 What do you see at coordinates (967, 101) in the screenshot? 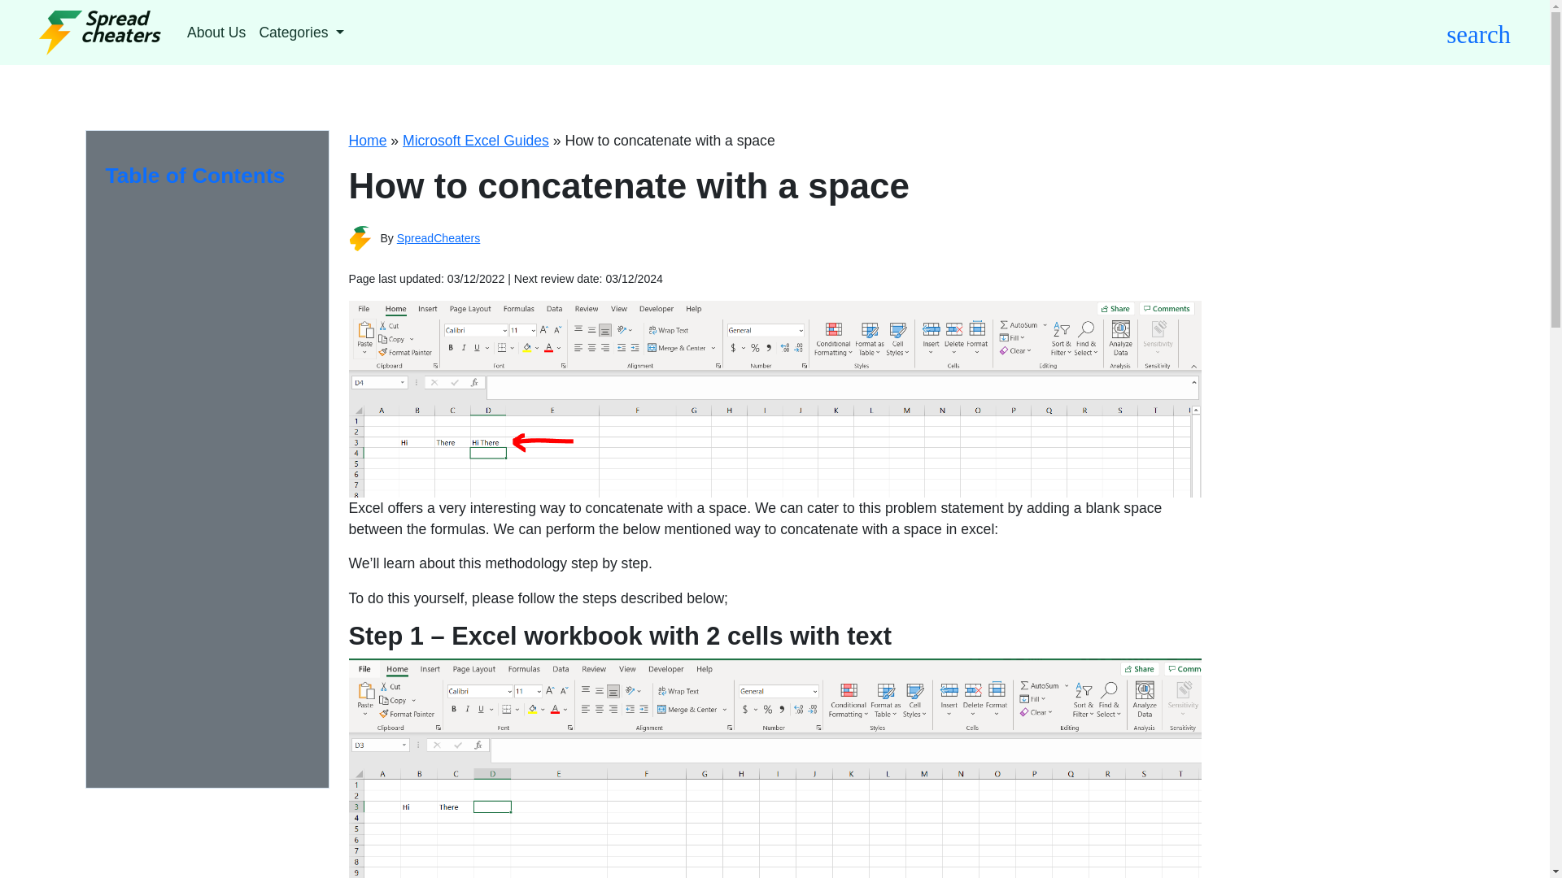
I see `Search` at bounding box center [967, 101].